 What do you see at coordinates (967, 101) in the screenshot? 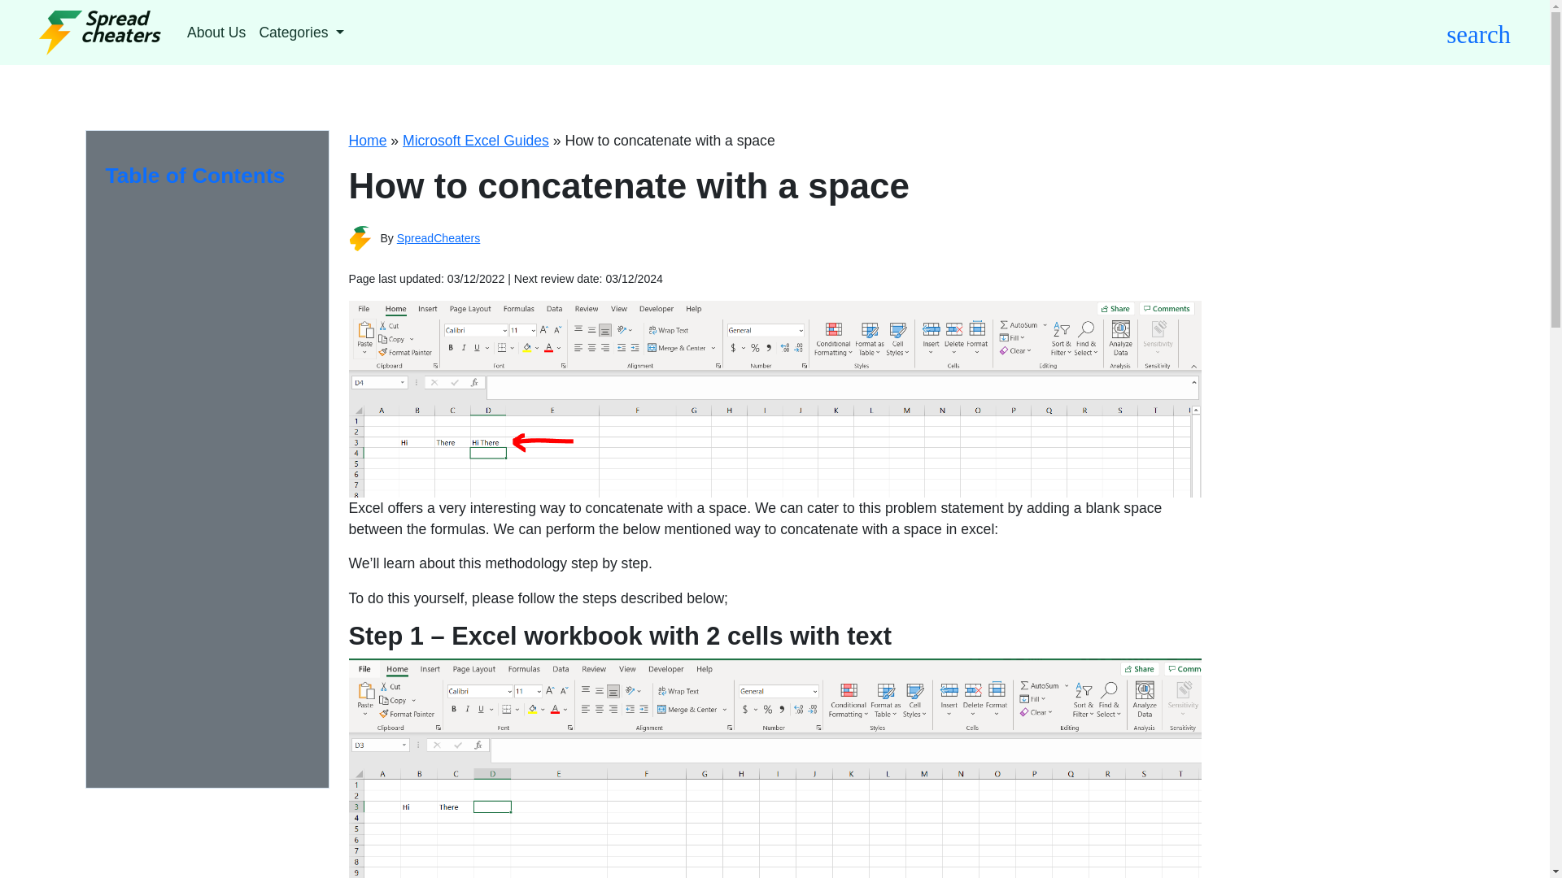
I see `Search` at bounding box center [967, 101].